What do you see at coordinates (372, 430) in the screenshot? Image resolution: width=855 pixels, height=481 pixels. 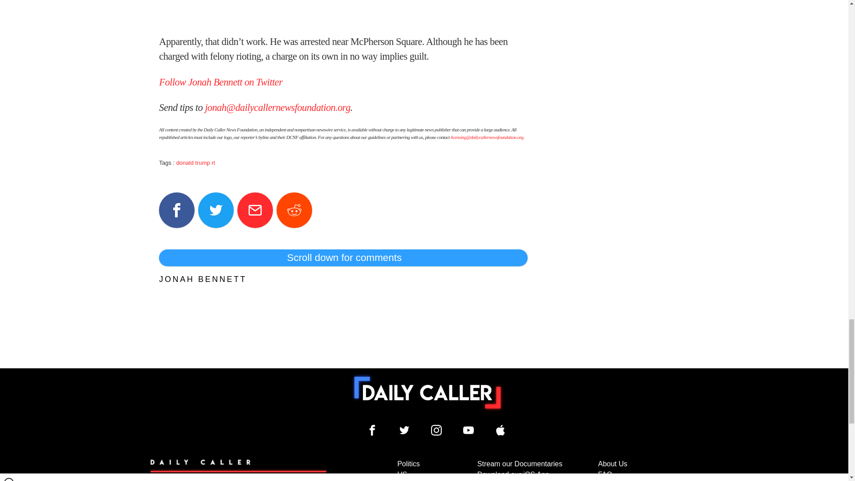 I see `Daily Caller Facebook` at bounding box center [372, 430].